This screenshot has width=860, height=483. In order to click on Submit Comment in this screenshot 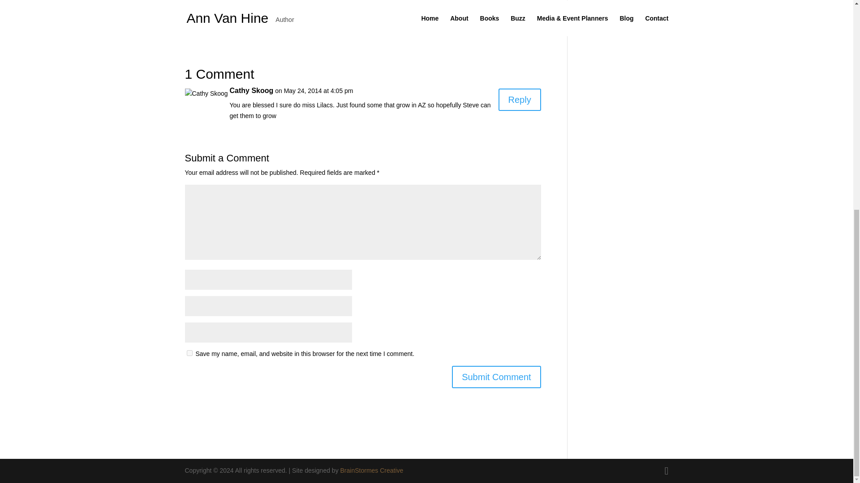, I will do `click(496, 377)`.